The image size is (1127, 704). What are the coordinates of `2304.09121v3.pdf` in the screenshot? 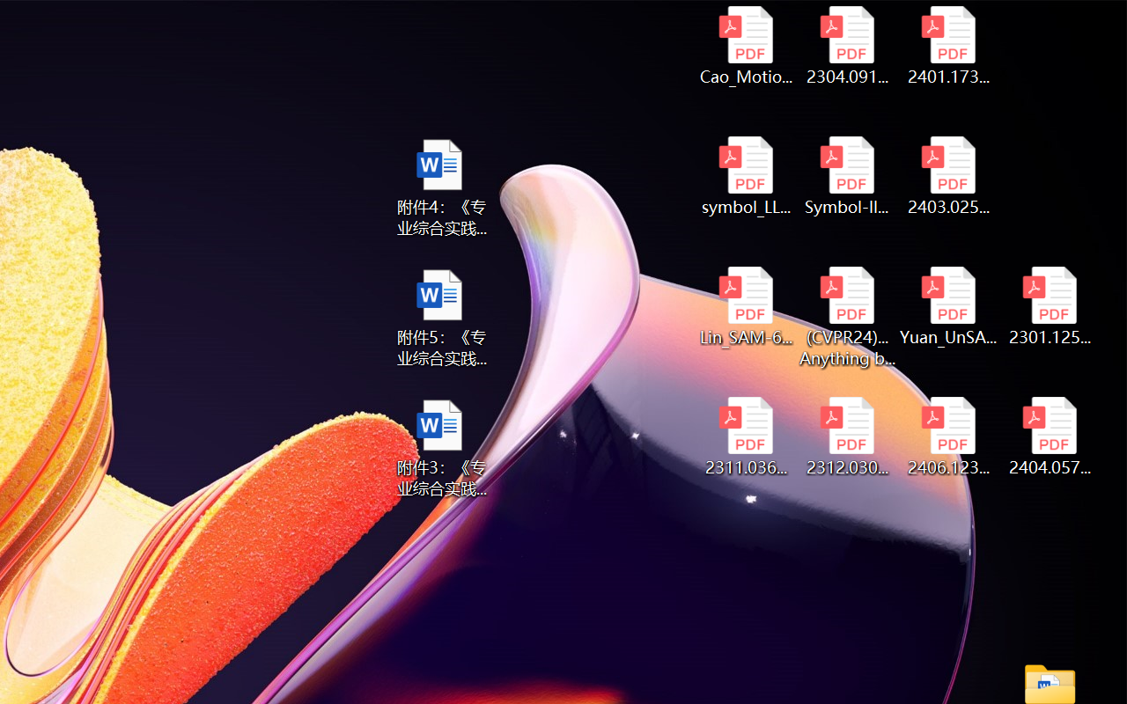 It's located at (847, 46).